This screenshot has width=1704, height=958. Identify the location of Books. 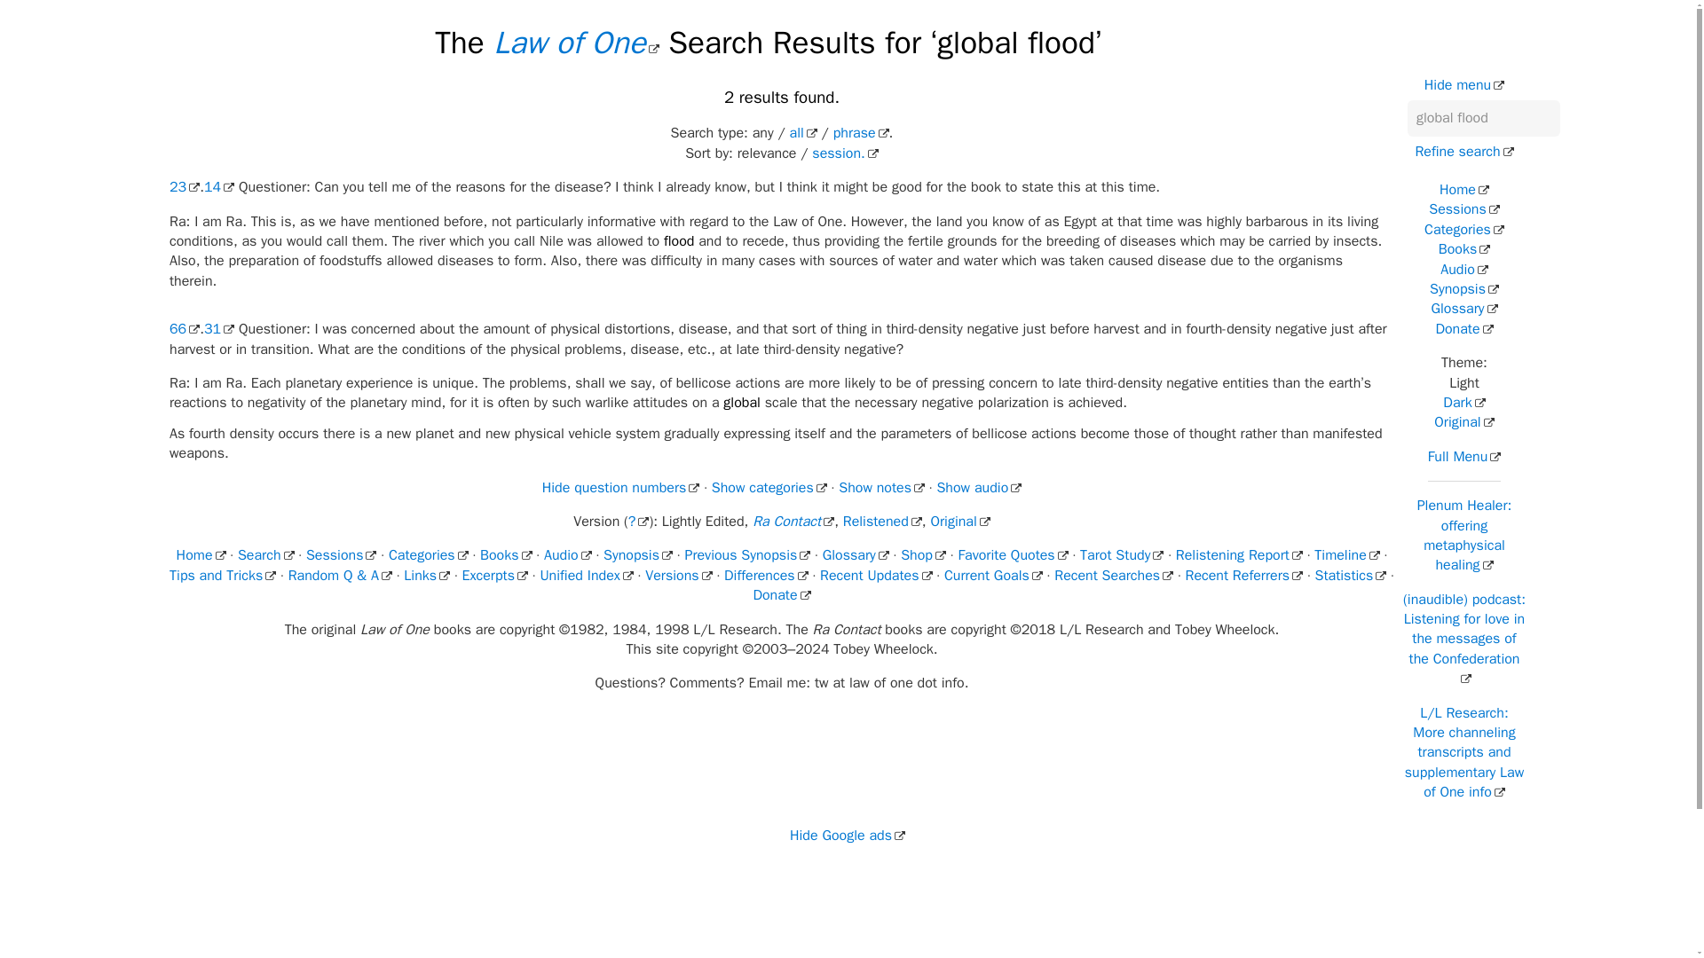
(506, 555).